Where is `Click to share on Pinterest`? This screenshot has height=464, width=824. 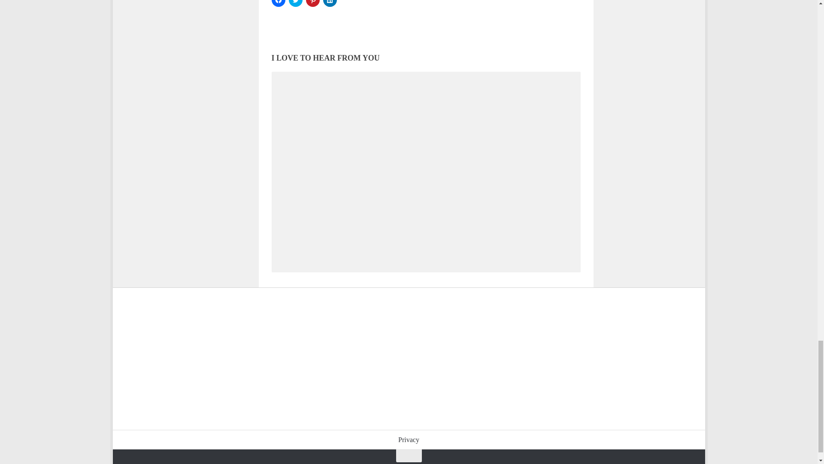
Click to share on Pinterest is located at coordinates (312, 3).